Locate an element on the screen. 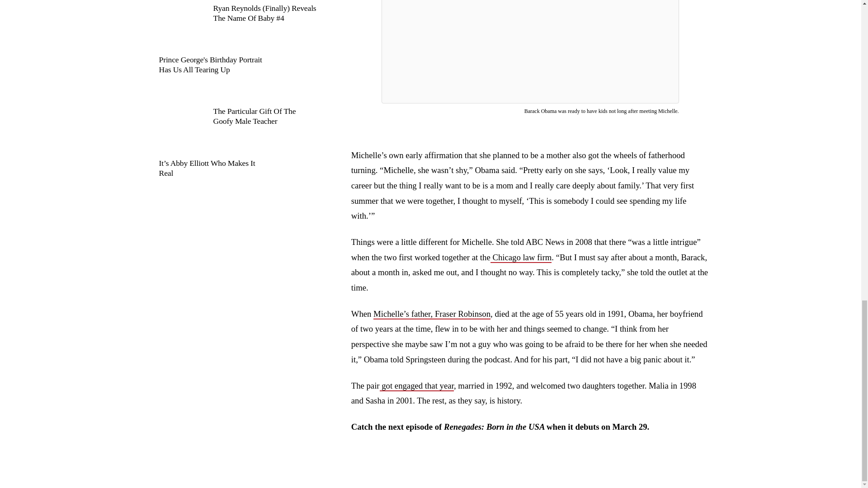 The width and height of the screenshot is (868, 488). got engaged that year is located at coordinates (417, 386).